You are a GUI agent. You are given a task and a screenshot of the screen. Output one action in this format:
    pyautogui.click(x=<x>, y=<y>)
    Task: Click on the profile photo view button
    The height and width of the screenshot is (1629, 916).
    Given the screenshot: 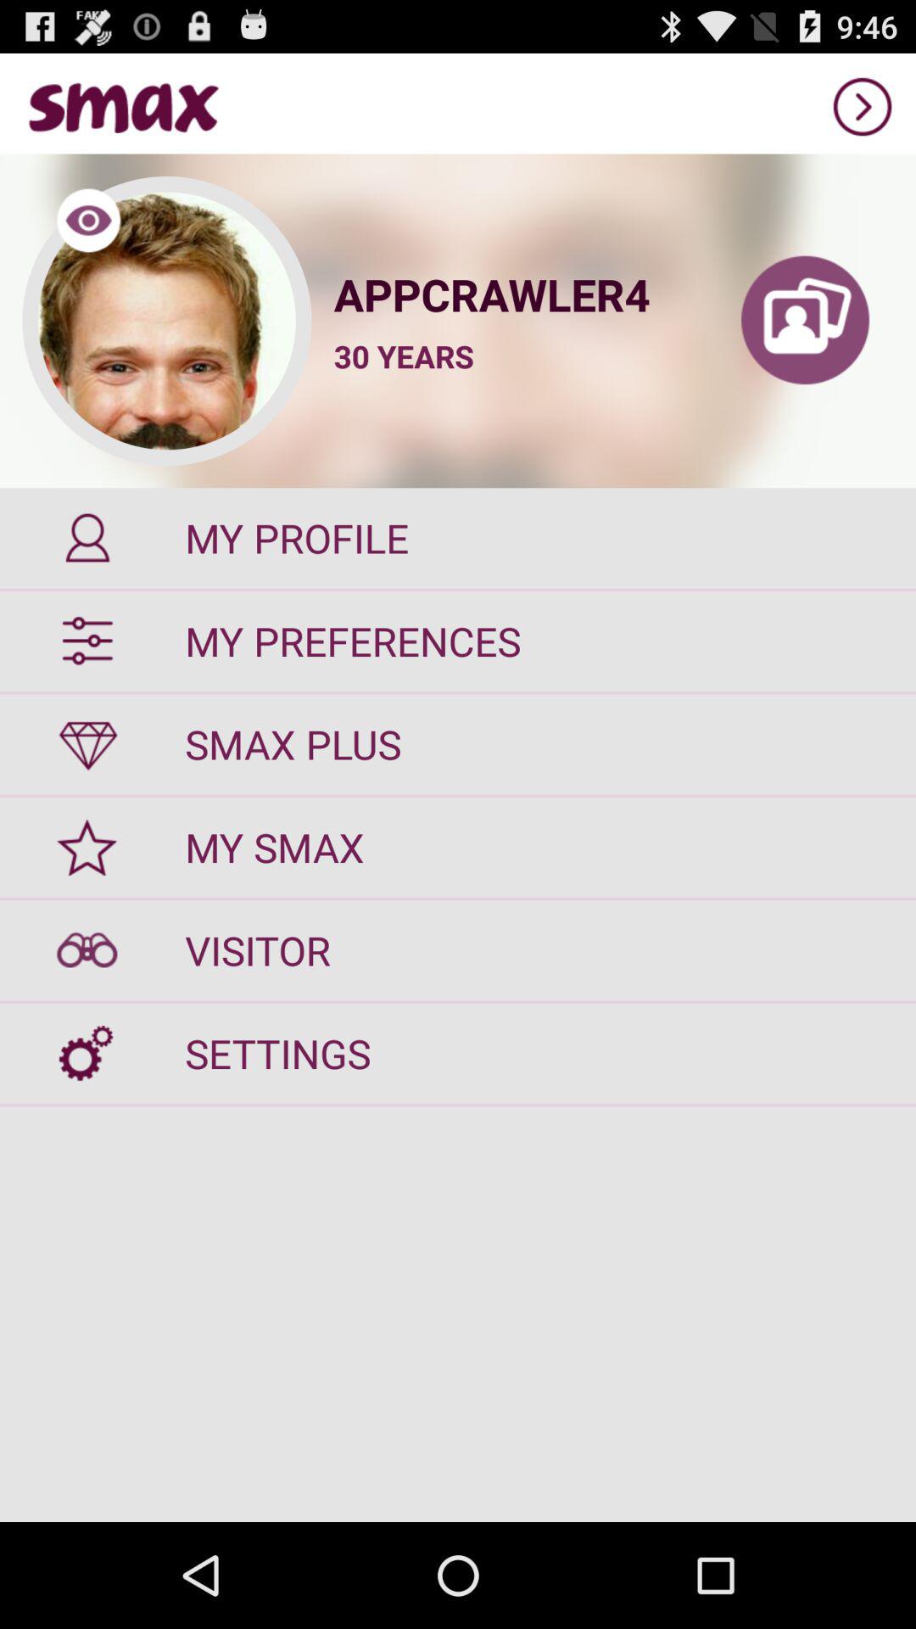 What is the action you would take?
    pyautogui.click(x=166, y=321)
    